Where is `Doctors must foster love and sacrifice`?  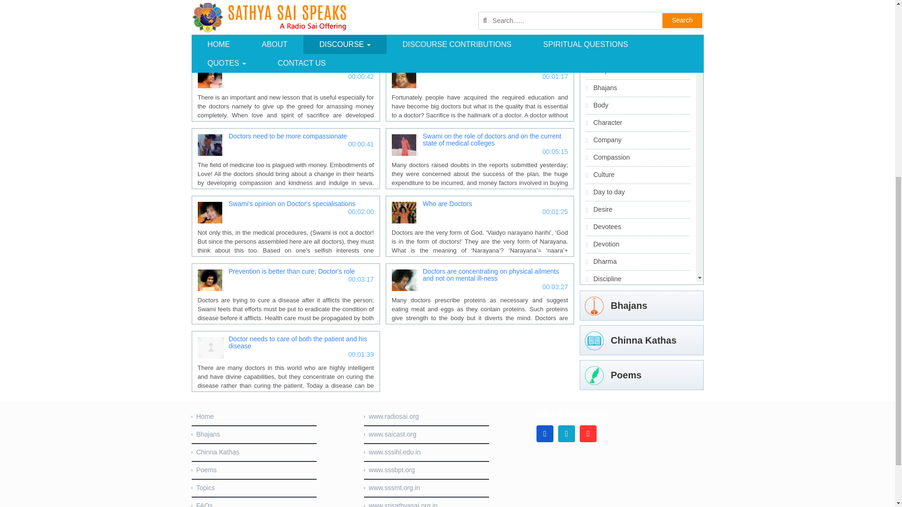 Doctors must foster love and sacrifice is located at coordinates (285, 69).